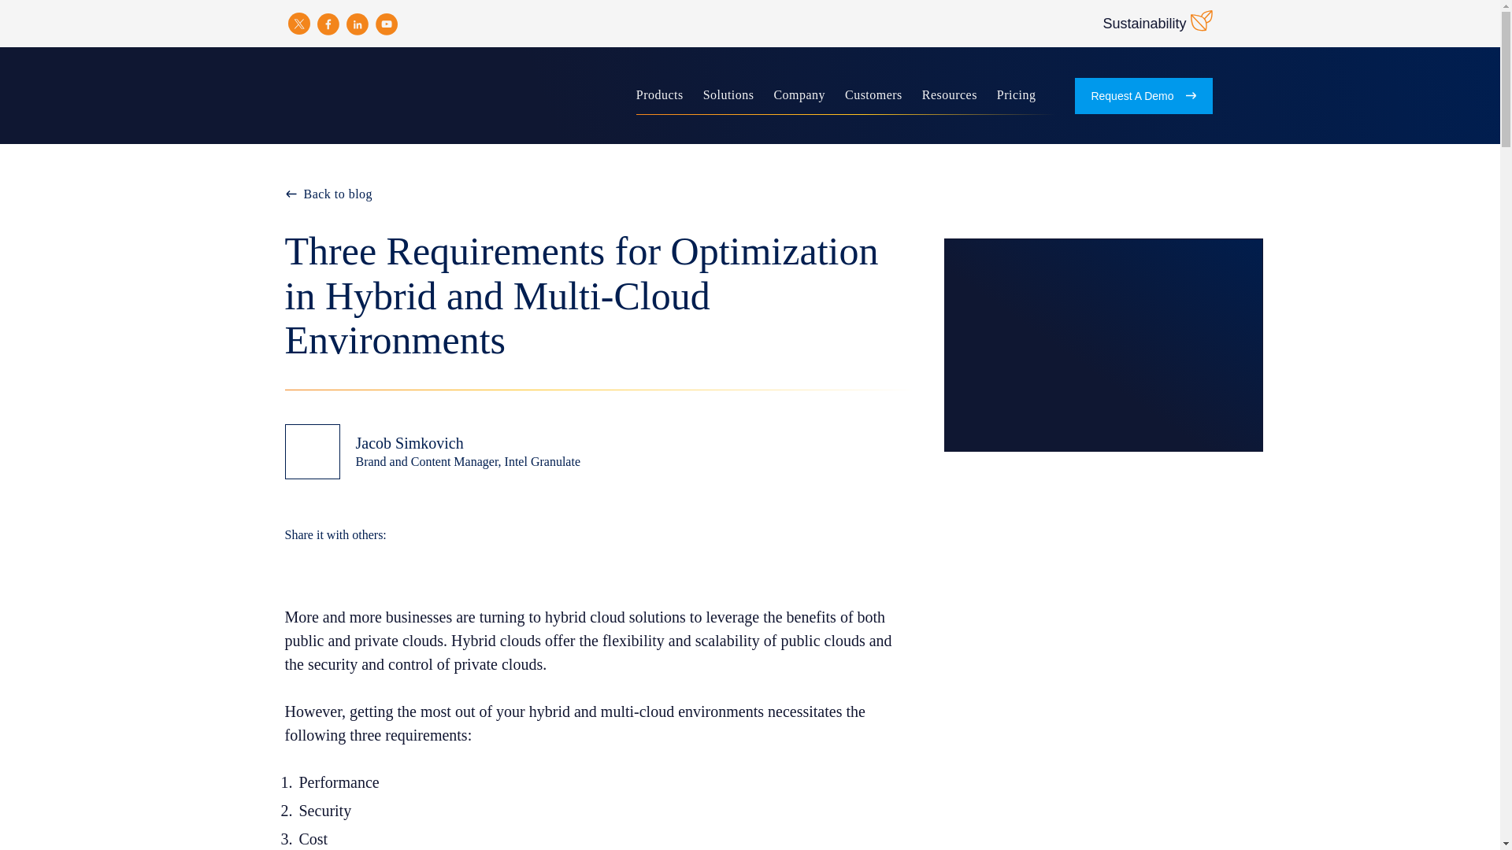  Describe the element at coordinates (874, 96) in the screenshot. I see `Customers` at that location.